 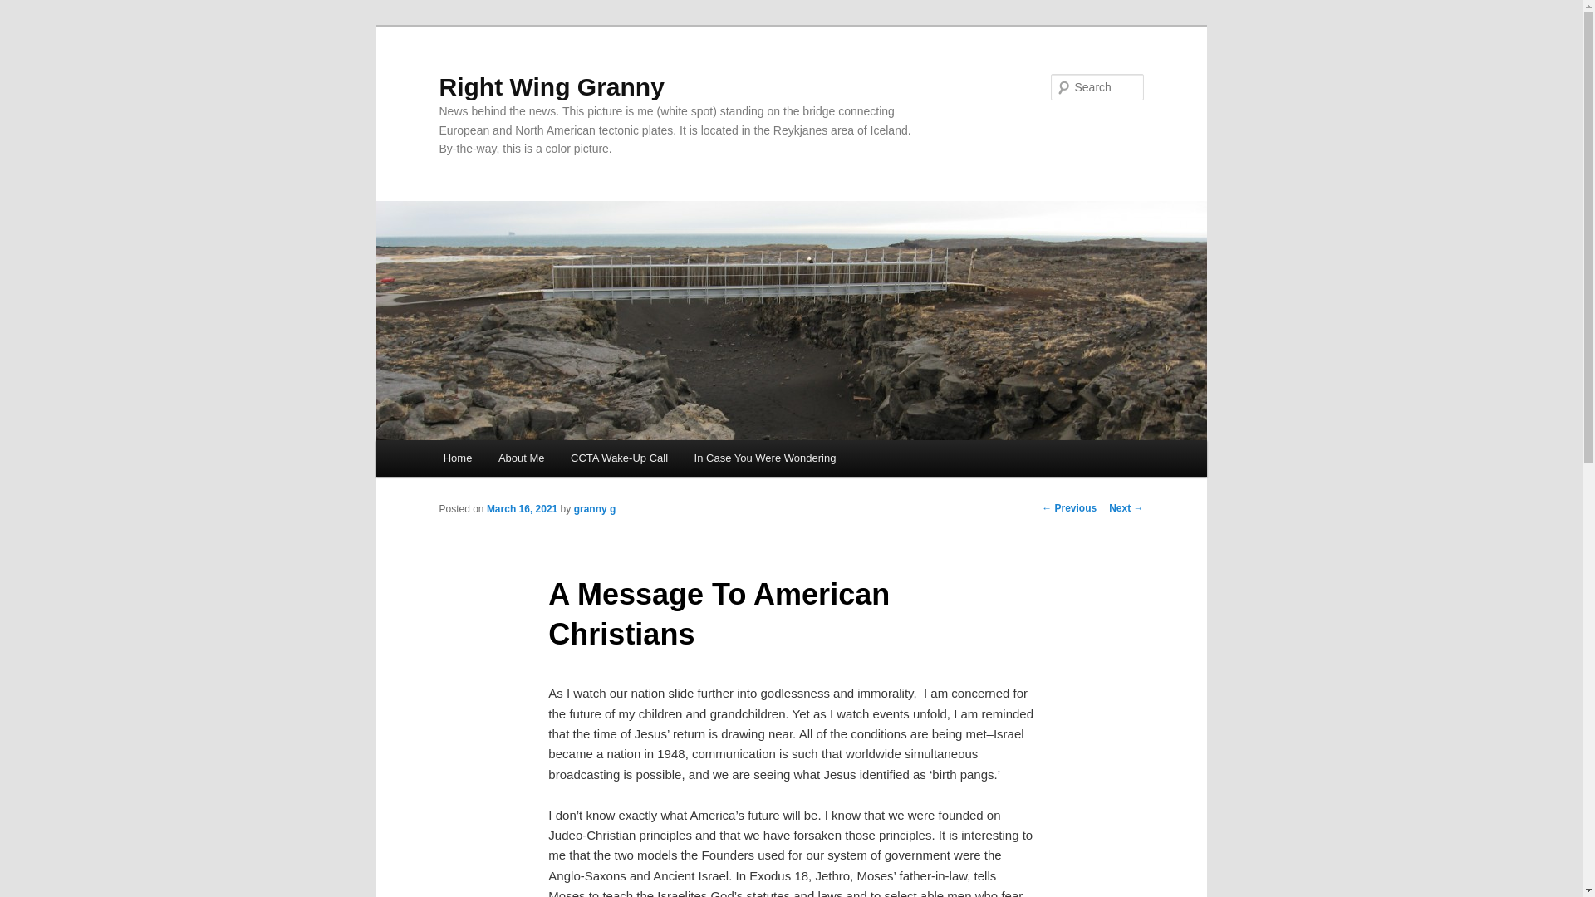 I want to click on March 16, 2021, so click(x=522, y=508).